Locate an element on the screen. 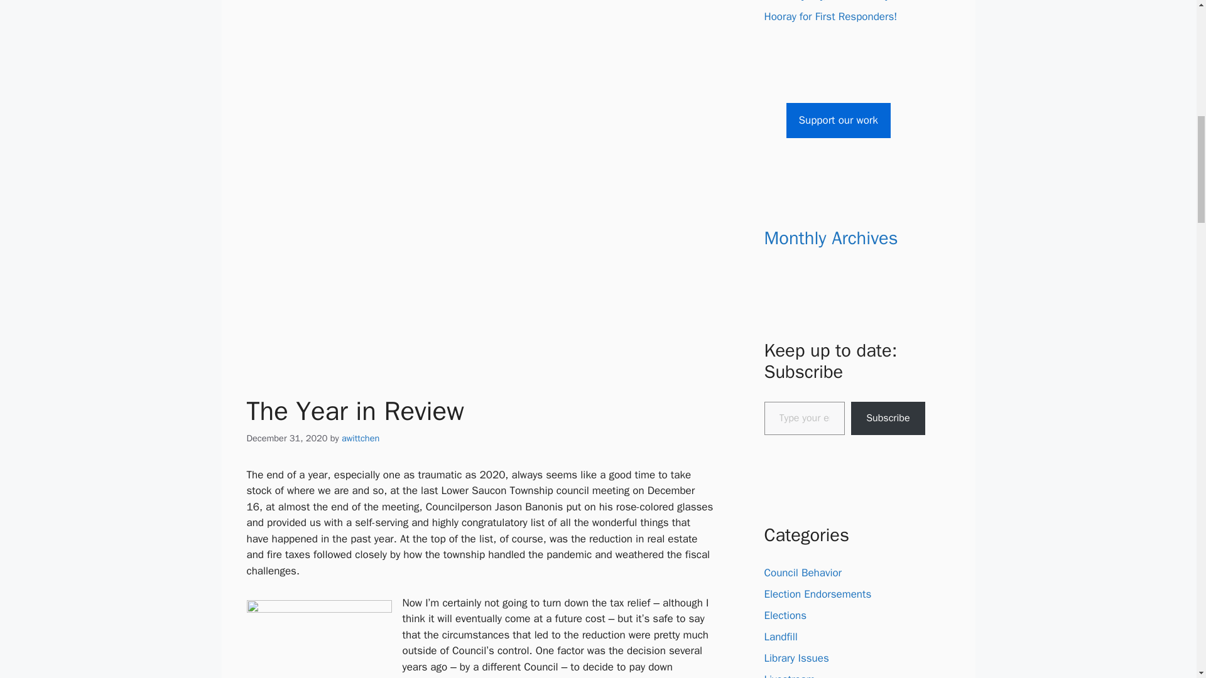  View all posts by awittchen is located at coordinates (361, 438).